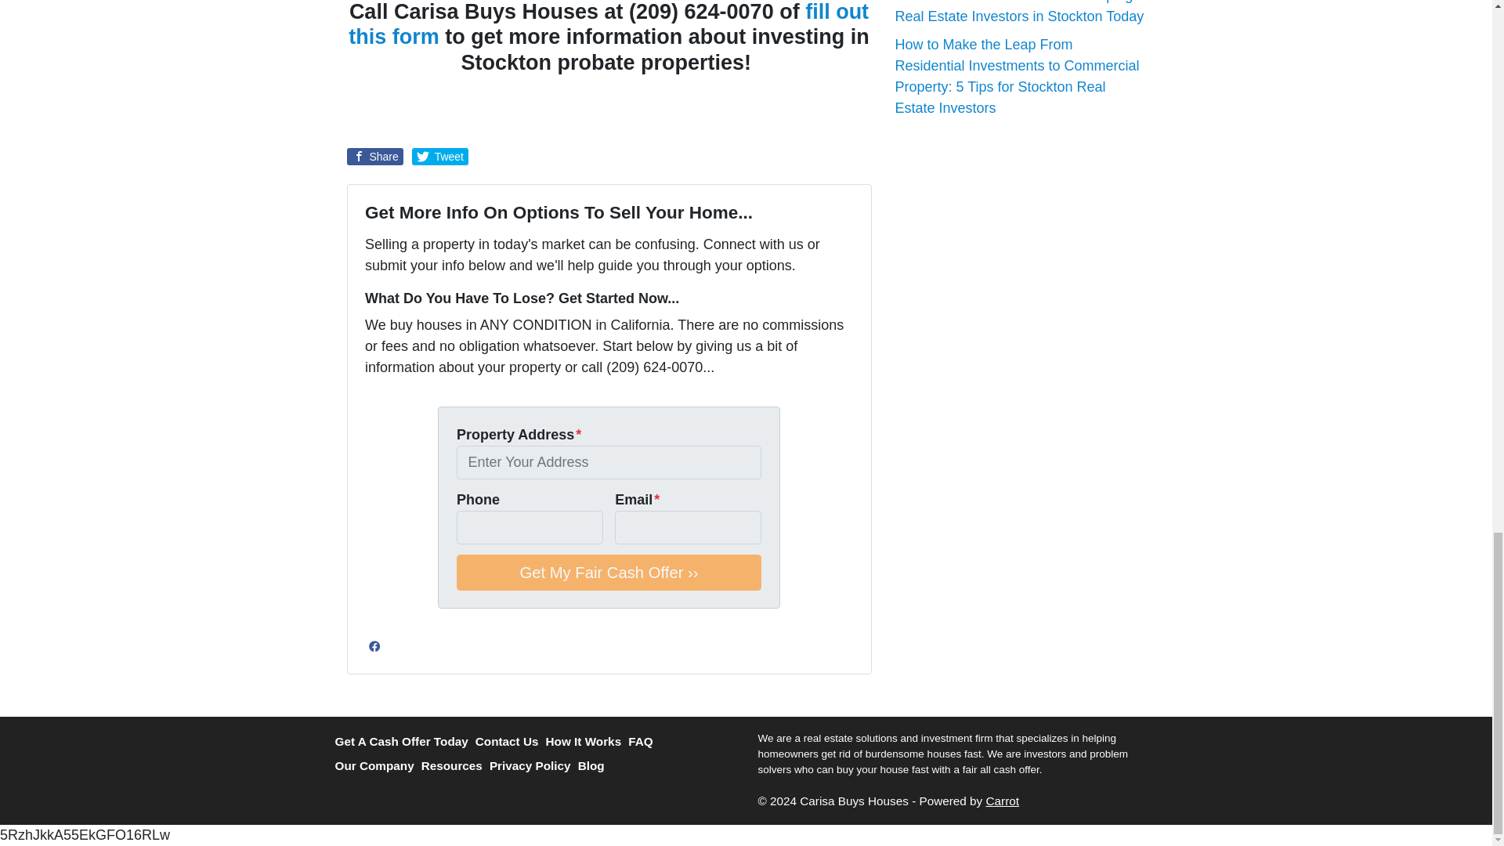  Describe the element at coordinates (533, 766) in the screenshot. I see `Privacy Policy` at that location.